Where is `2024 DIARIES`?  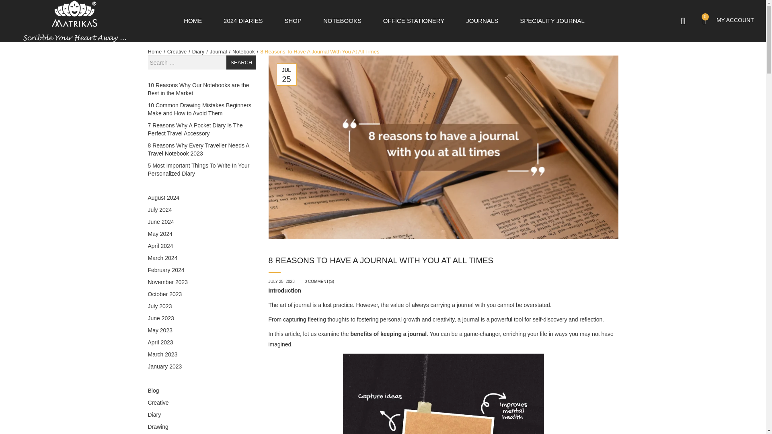 2024 DIARIES is located at coordinates (243, 21).